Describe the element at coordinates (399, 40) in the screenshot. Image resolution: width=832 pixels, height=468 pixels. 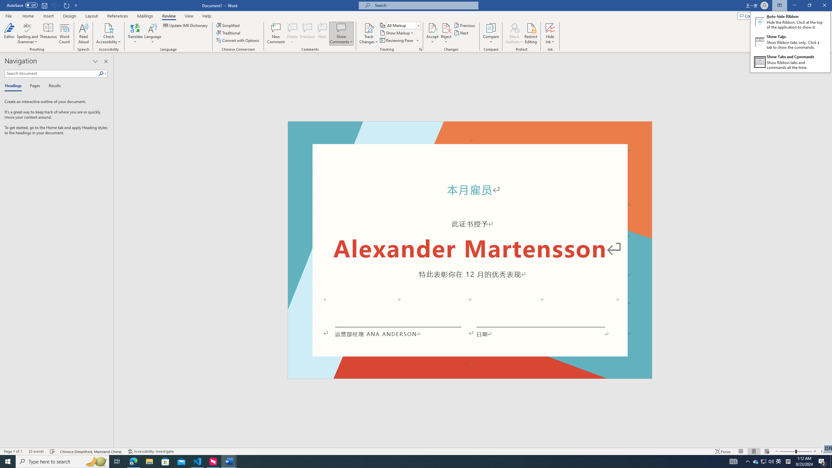
I see `Reviewing Pane` at that location.